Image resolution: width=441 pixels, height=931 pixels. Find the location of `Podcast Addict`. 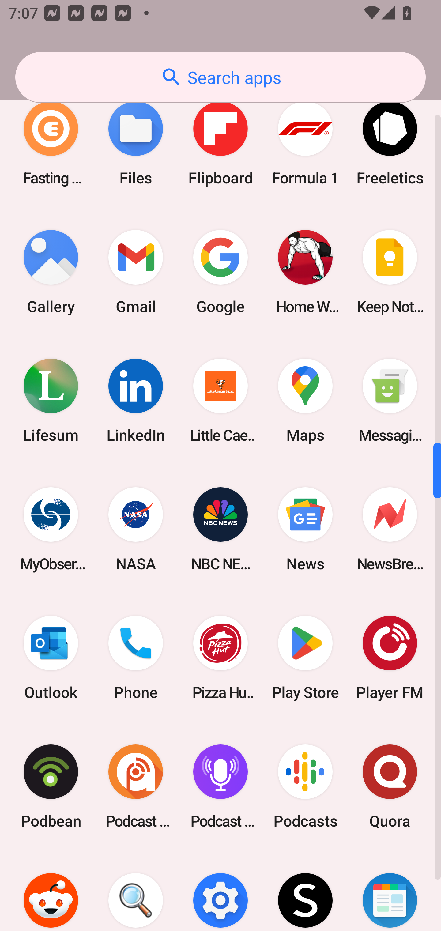

Podcast Addict is located at coordinates (136, 786).